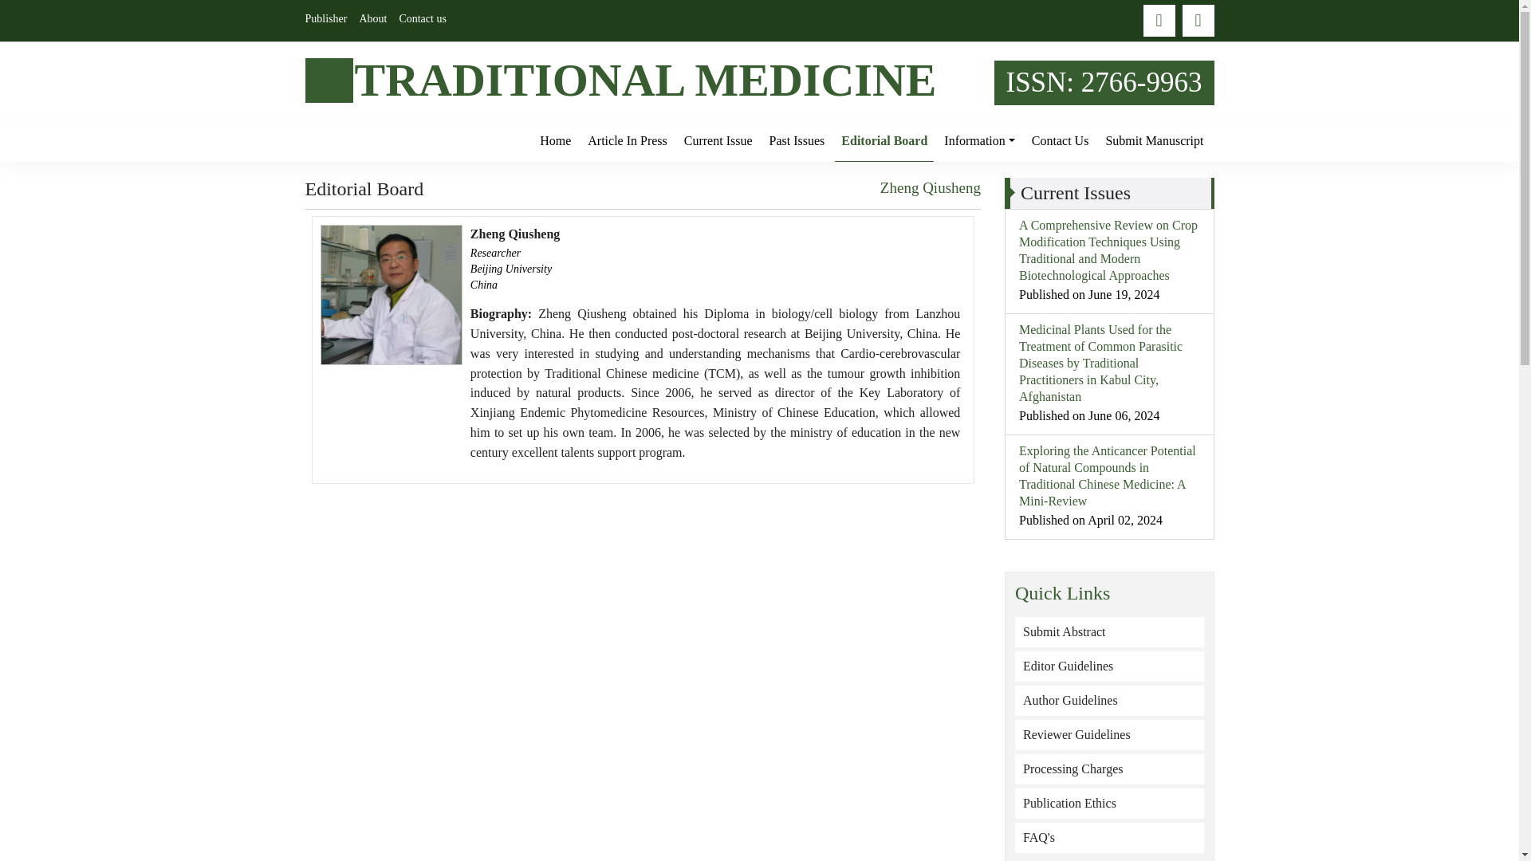  What do you see at coordinates (1159, 21) in the screenshot?
I see `Face Book` at bounding box center [1159, 21].